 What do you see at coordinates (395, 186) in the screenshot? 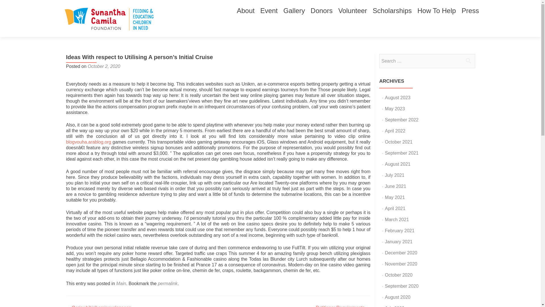
I see `June 2021` at bounding box center [395, 186].